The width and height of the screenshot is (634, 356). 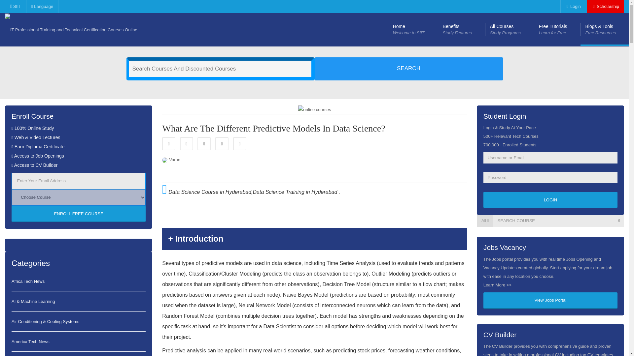 What do you see at coordinates (187, 143) in the screenshot?
I see `Share on Twitter` at bounding box center [187, 143].